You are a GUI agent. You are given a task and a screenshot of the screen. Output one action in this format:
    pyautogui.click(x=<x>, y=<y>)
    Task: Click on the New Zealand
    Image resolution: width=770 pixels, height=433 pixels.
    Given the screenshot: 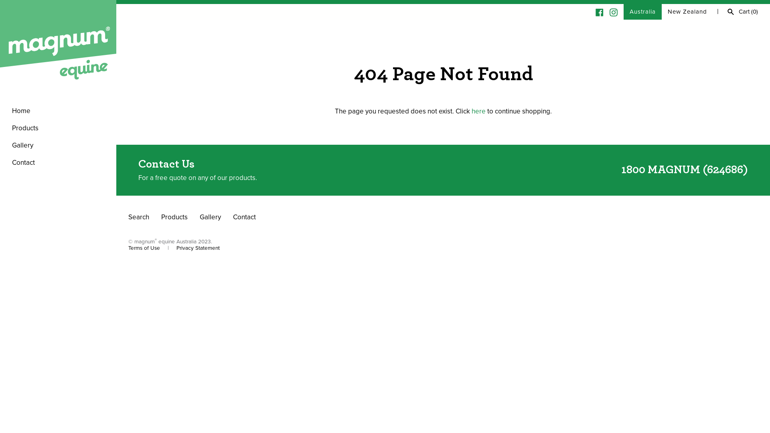 What is the action you would take?
    pyautogui.click(x=687, y=12)
    